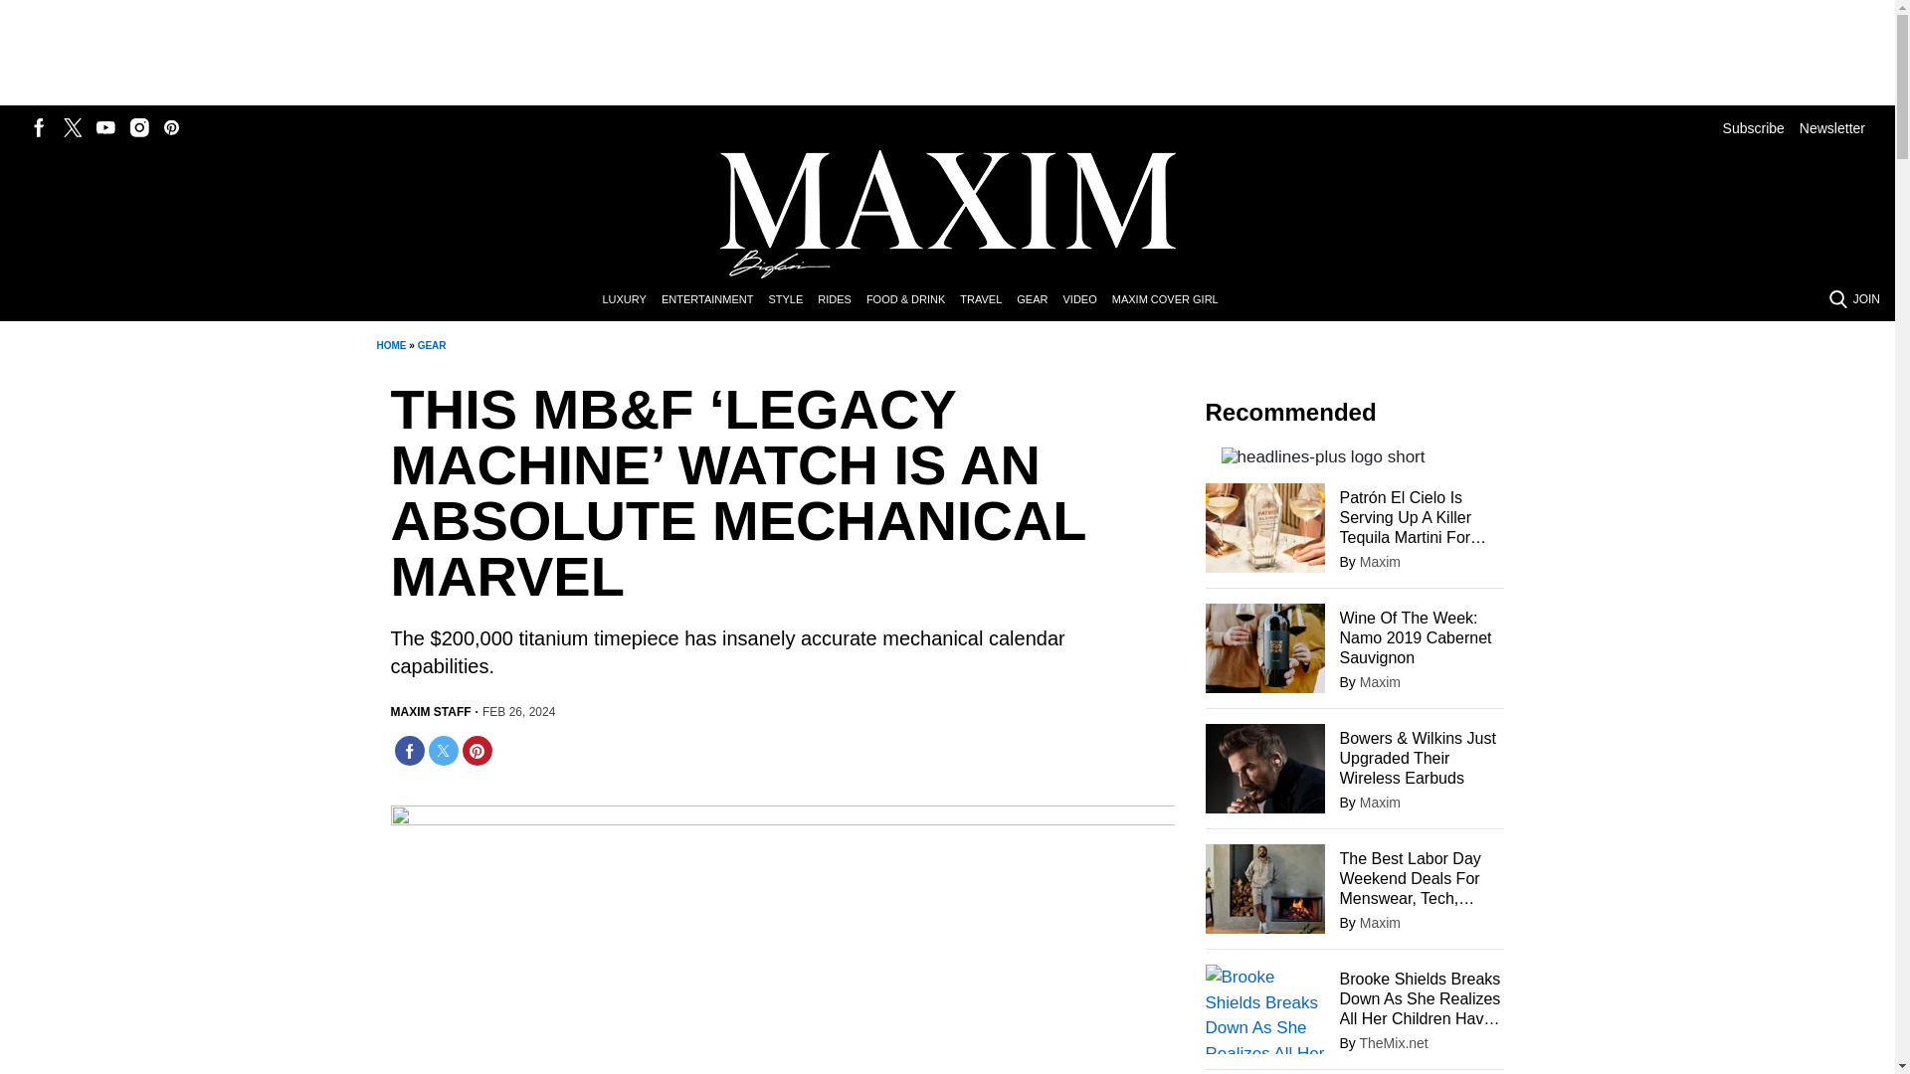 Image resolution: width=1910 pixels, height=1074 pixels. I want to click on Share on Twitter, so click(443, 750).